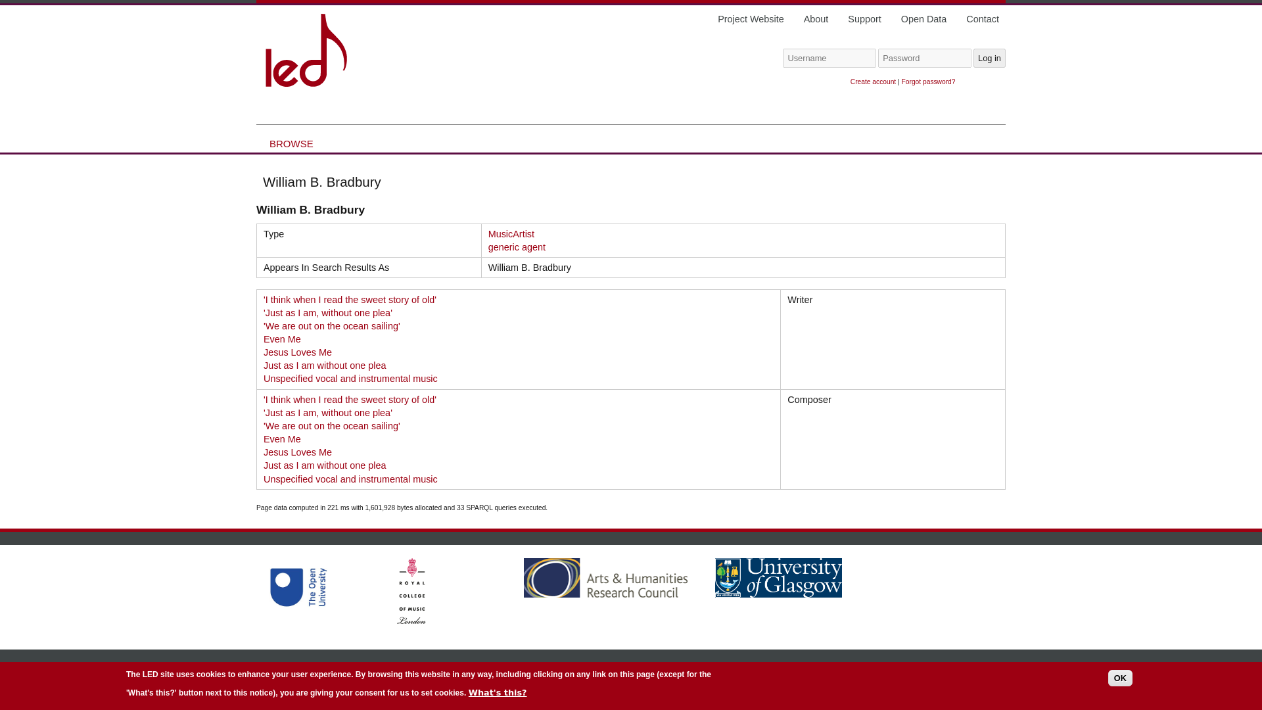 This screenshot has height=710, width=1262. I want to click on 'We are out on the ocean sailing', so click(331, 326).